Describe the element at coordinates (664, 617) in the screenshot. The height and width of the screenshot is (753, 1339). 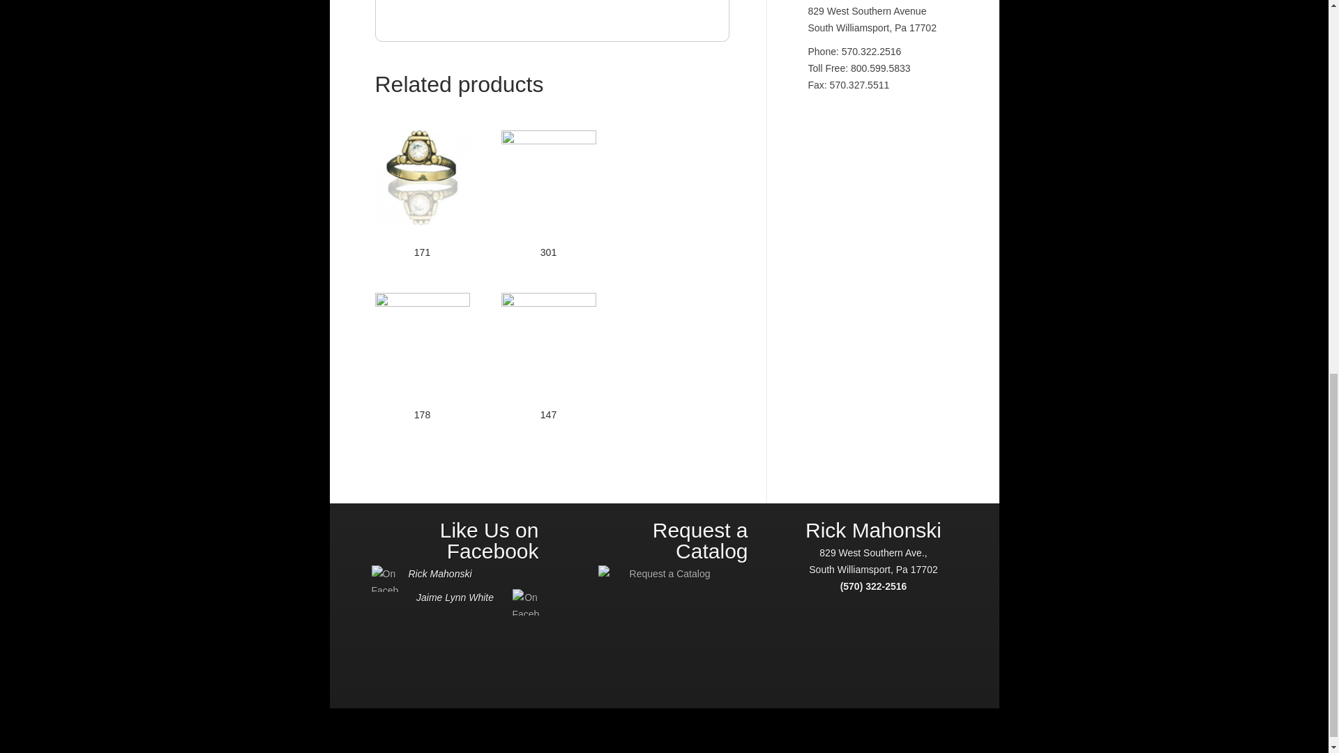
I see `Request a Catalog` at that location.